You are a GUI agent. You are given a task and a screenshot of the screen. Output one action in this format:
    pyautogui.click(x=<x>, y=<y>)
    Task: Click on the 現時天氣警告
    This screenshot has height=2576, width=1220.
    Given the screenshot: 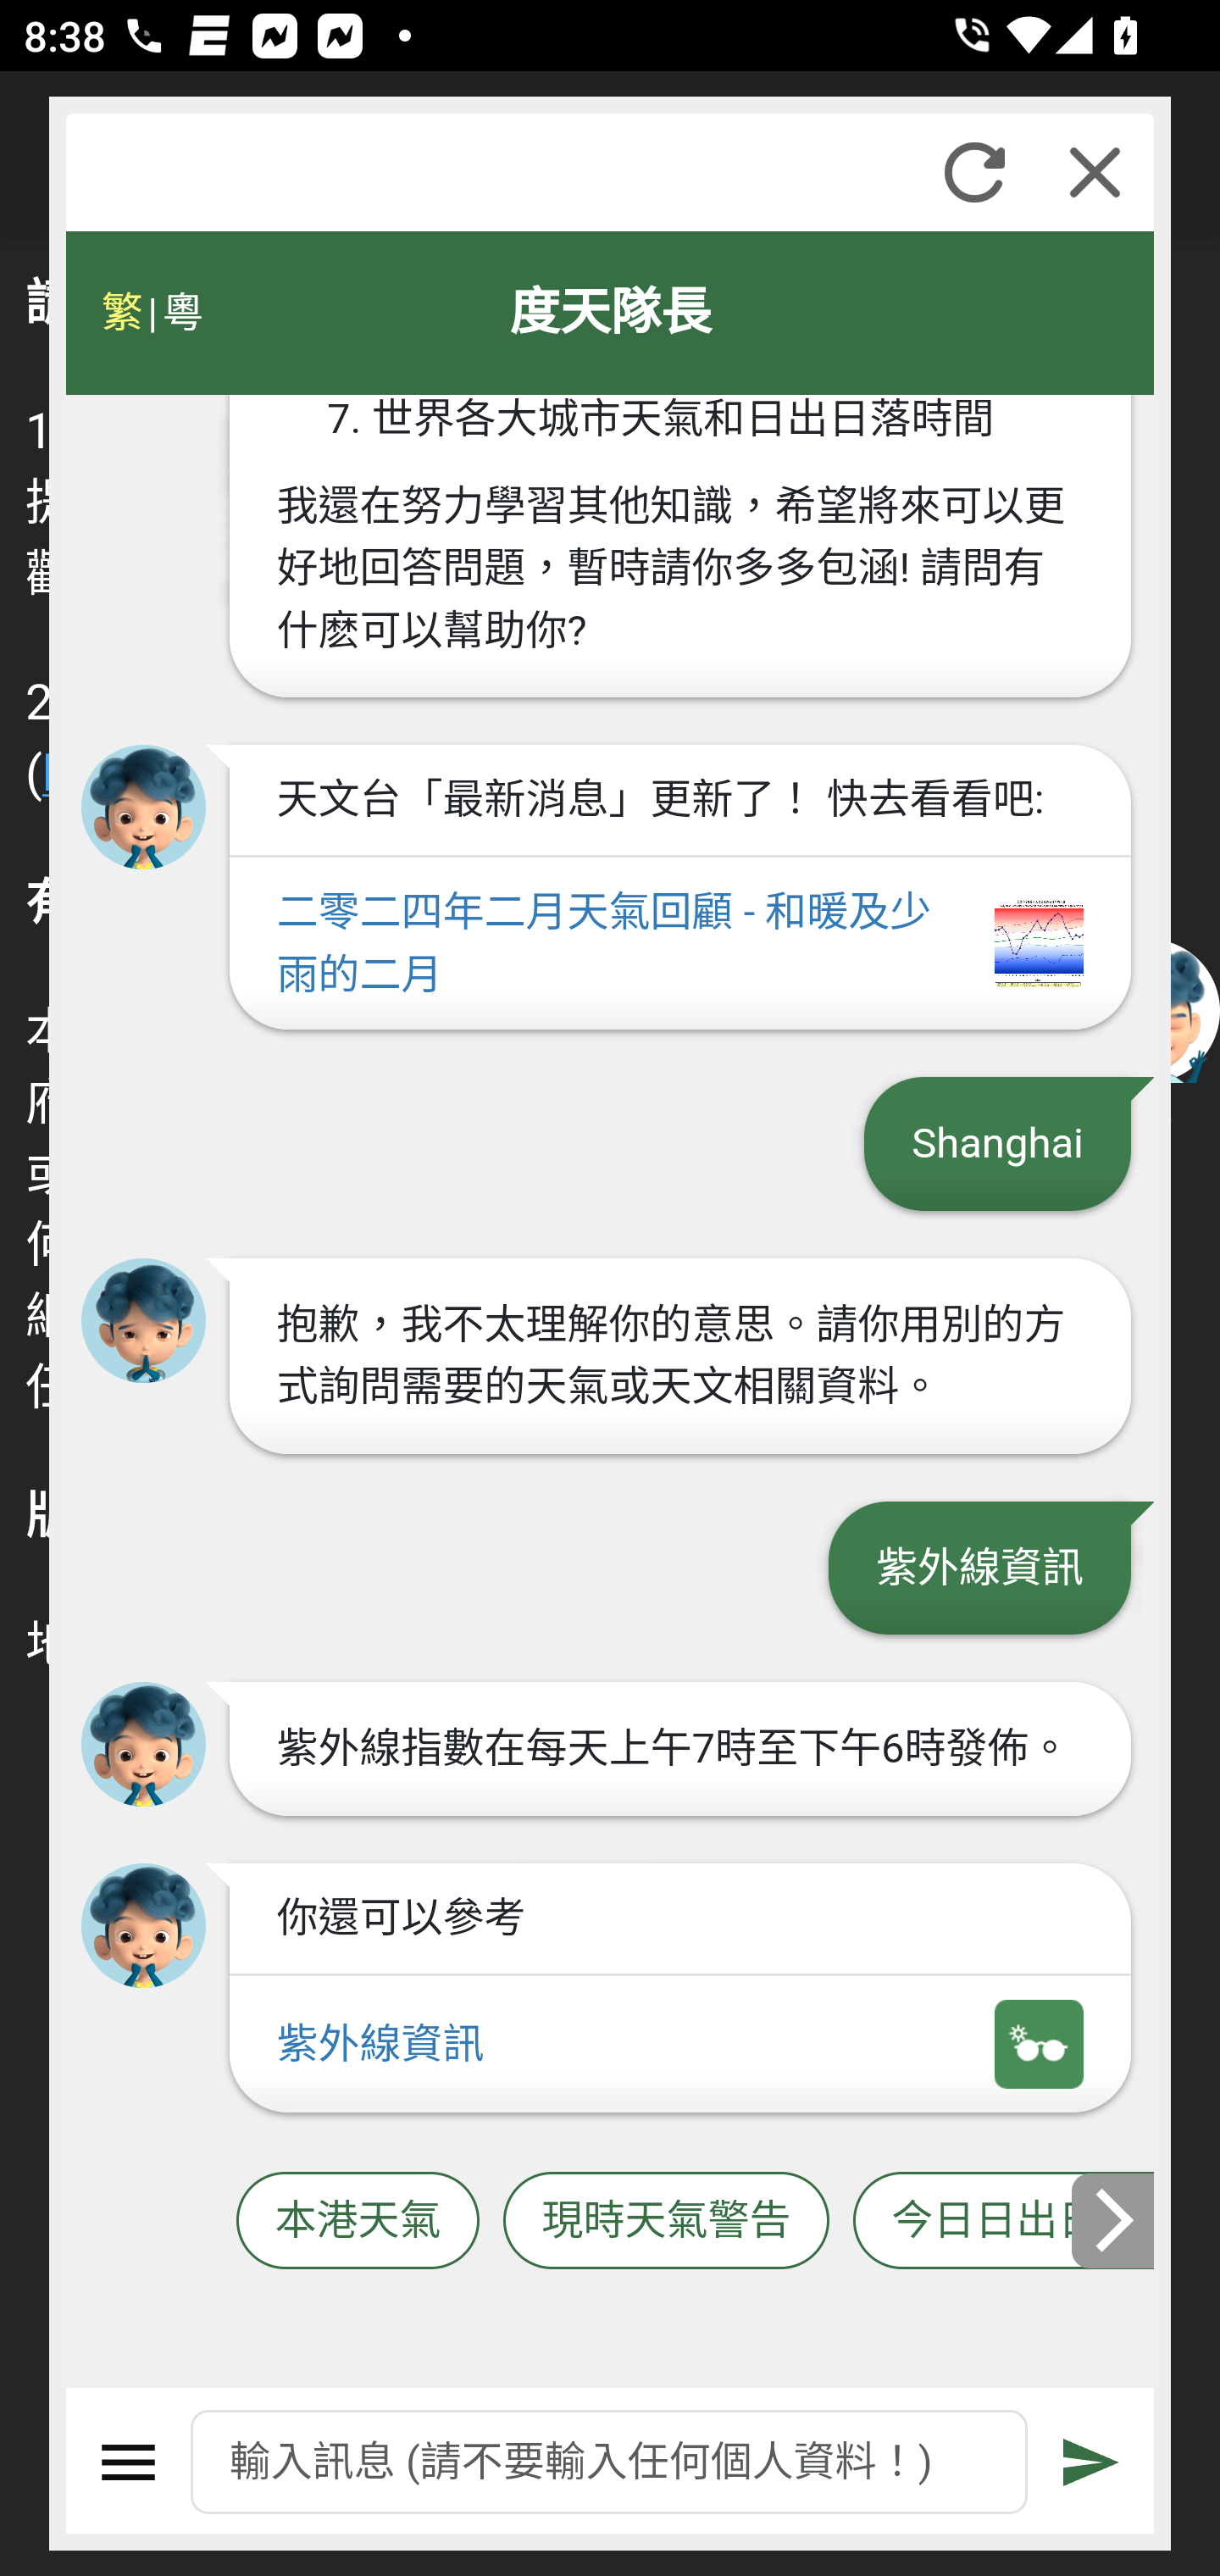 What is the action you would take?
    pyautogui.click(x=666, y=2222)
    